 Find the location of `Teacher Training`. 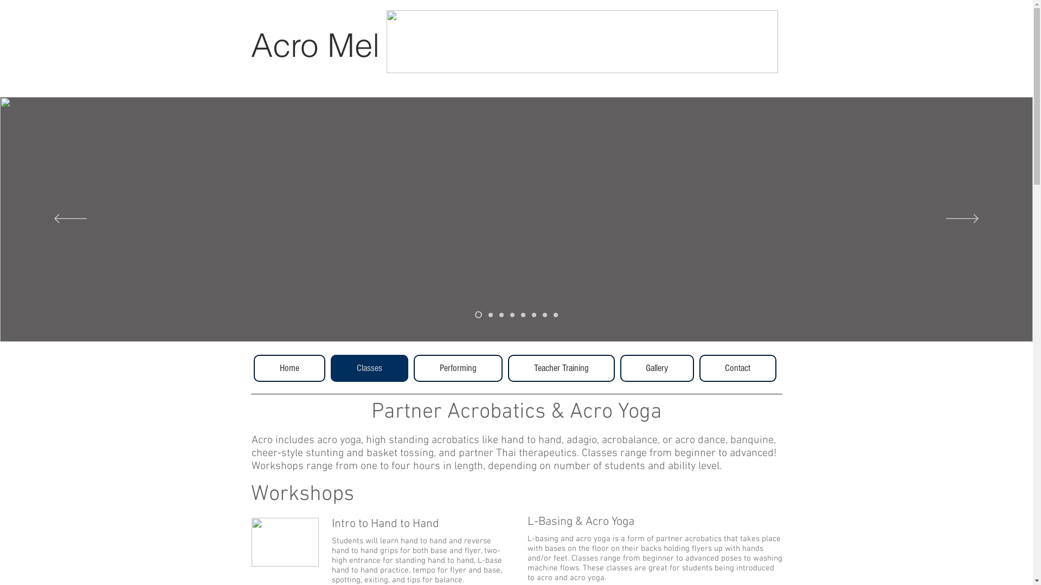

Teacher Training is located at coordinates (561, 368).